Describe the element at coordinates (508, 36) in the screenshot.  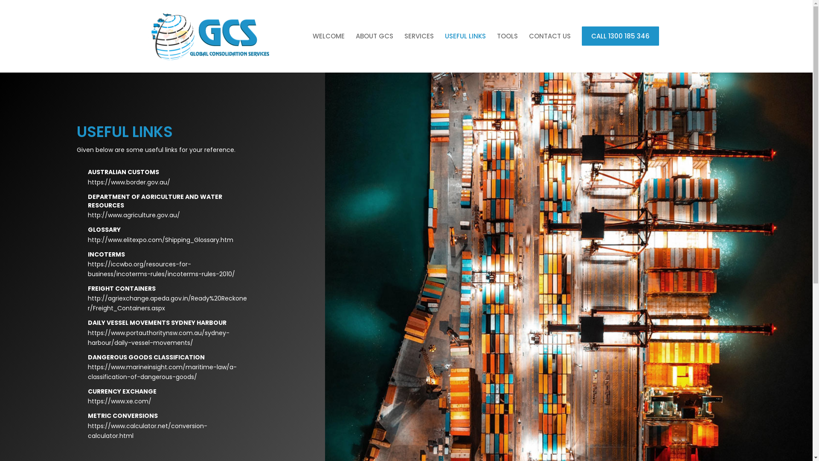
I see `TOOLS` at that location.